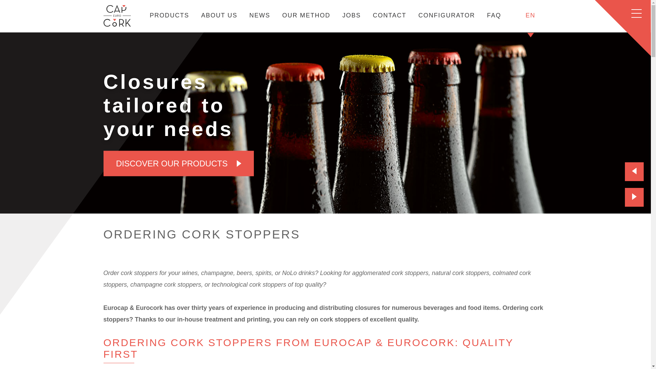 This screenshot has width=656, height=369. I want to click on logo, so click(117, 16).